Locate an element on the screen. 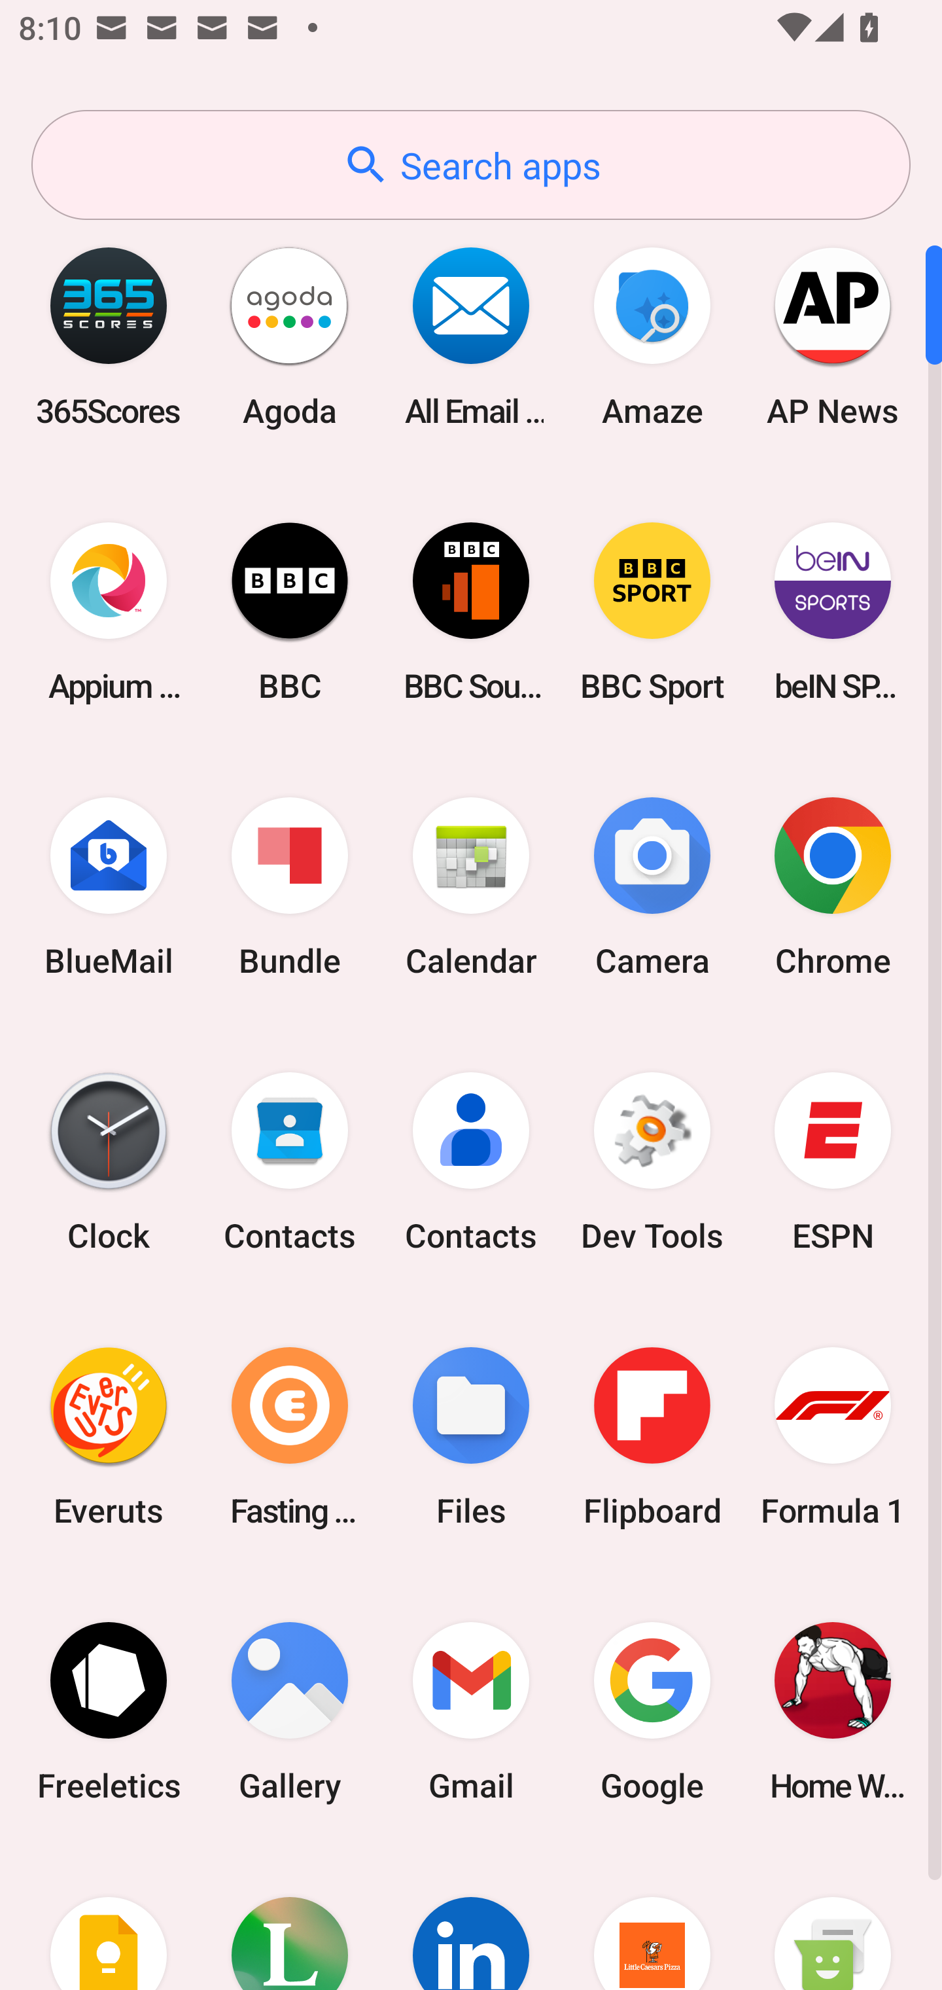 This screenshot has width=942, height=1990. Fasting Coach is located at coordinates (290, 1436).